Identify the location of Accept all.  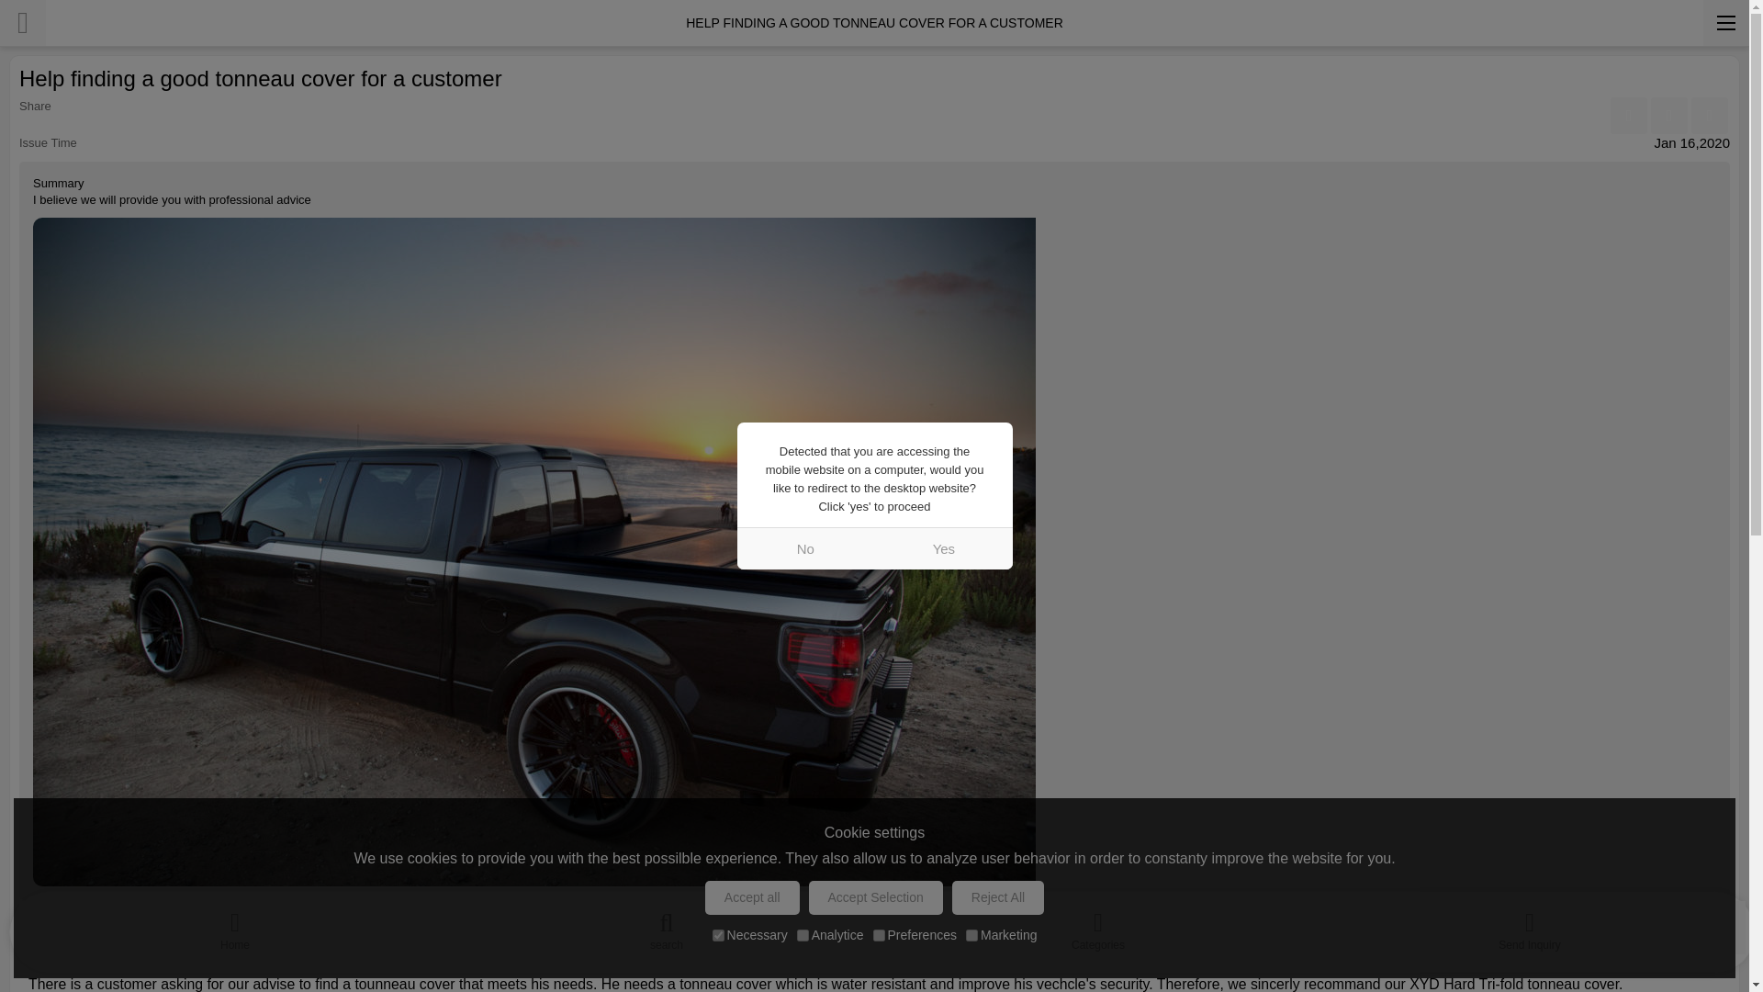
(753, 897).